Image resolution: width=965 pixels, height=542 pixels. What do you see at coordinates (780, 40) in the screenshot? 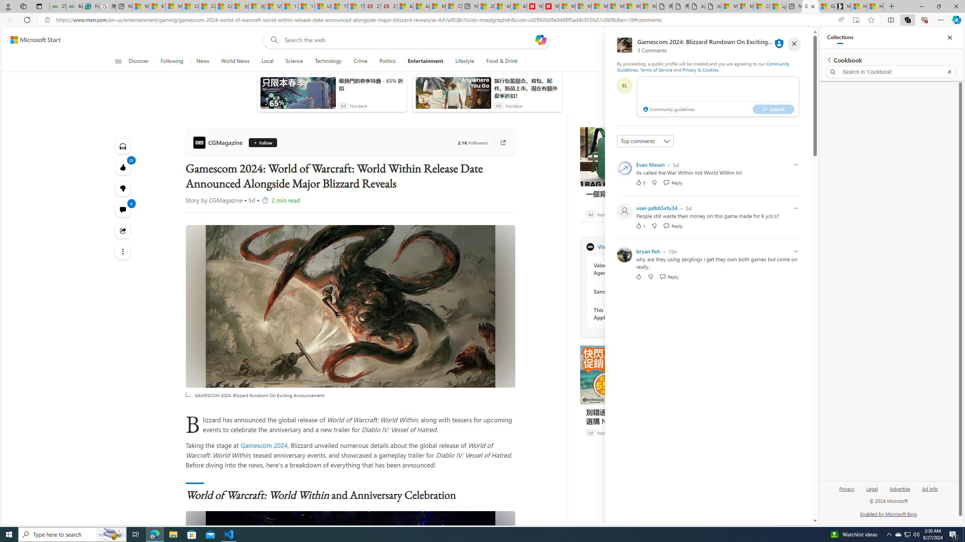
I see `Notifications` at bounding box center [780, 40].